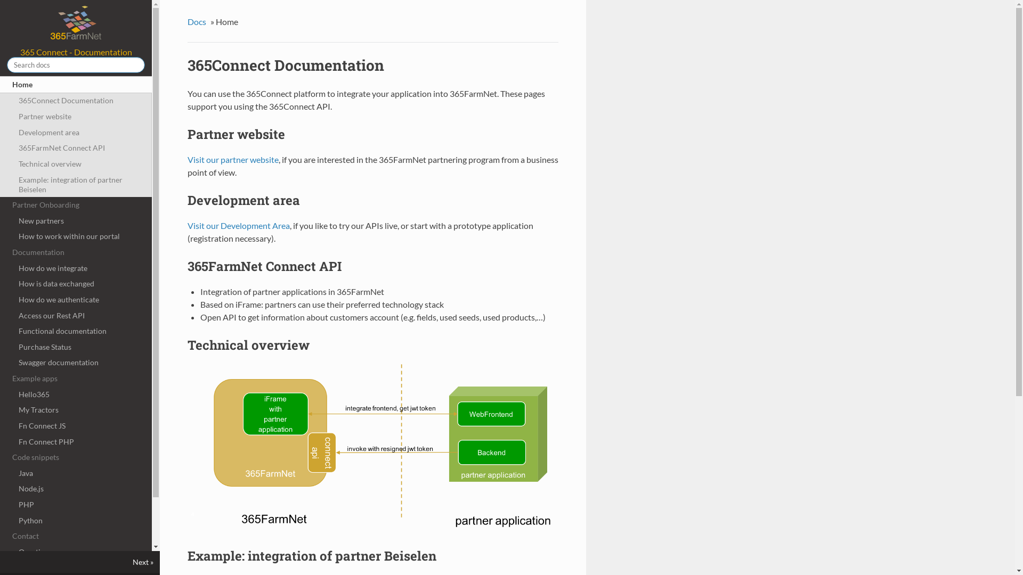  What do you see at coordinates (76, 552) in the screenshot?
I see `Questions` at bounding box center [76, 552].